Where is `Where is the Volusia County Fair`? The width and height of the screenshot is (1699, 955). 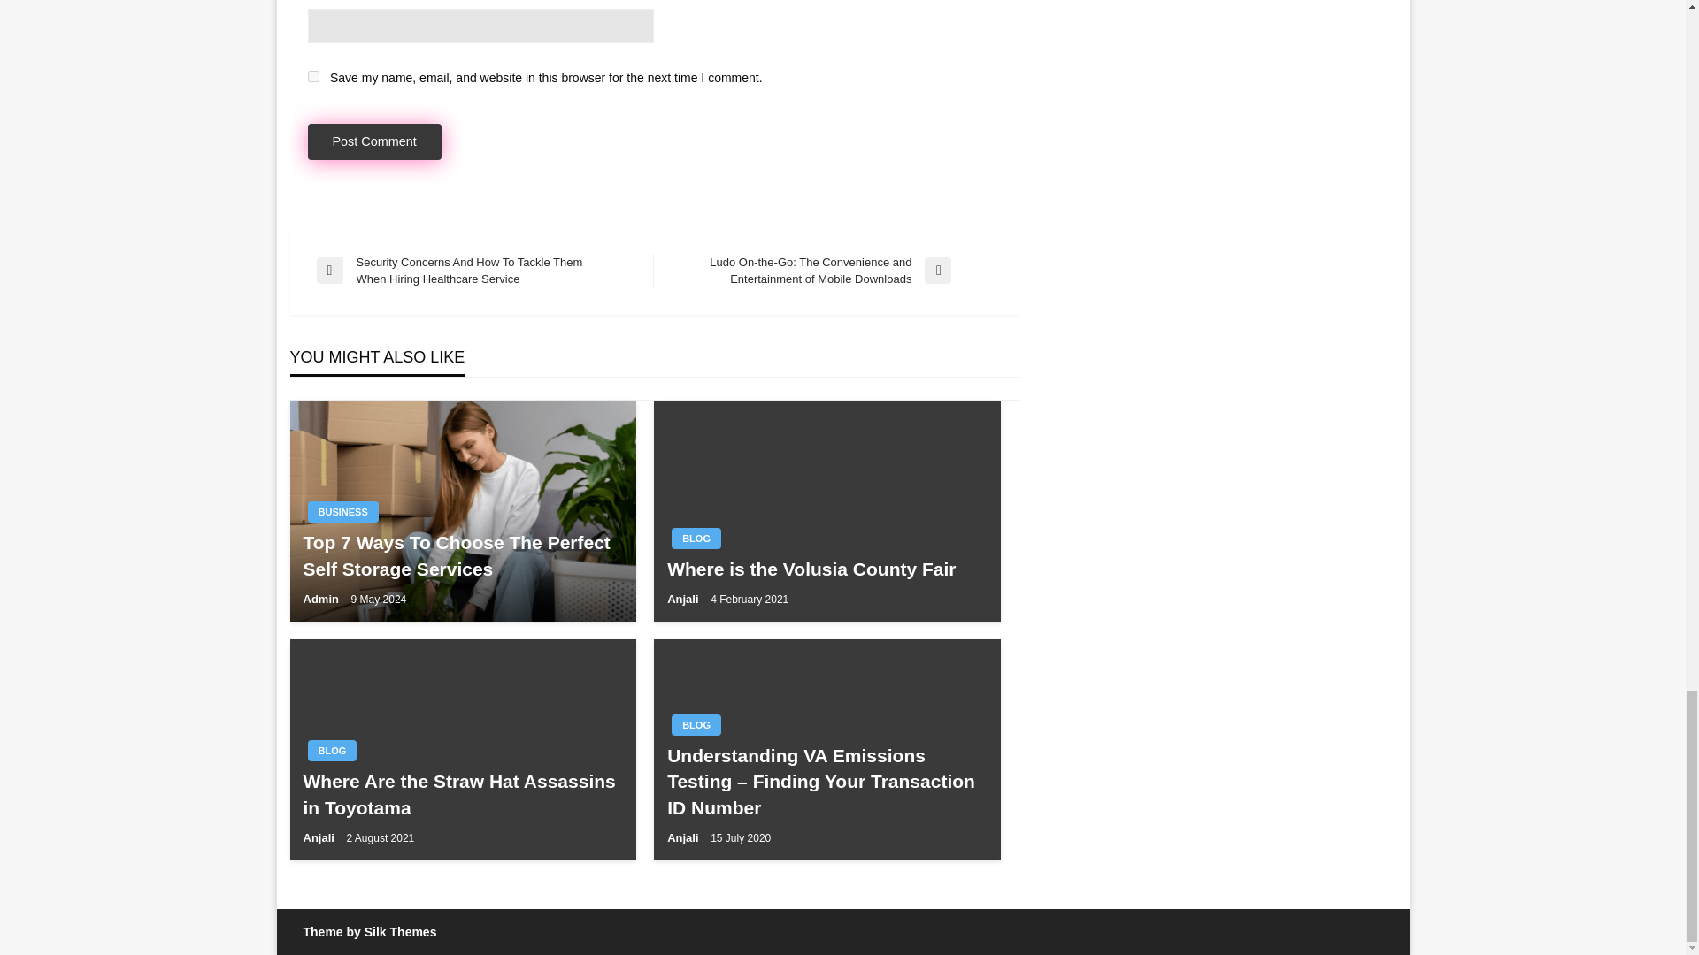
Where is the Volusia County Fair is located at coordinates (826, 568).